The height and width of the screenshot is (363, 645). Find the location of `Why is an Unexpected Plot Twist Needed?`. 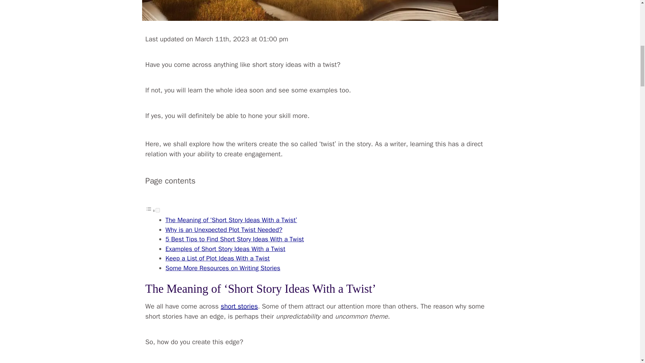

Why is an Unexpected Plot Twist Needed? is located at coordinates (224, 230).